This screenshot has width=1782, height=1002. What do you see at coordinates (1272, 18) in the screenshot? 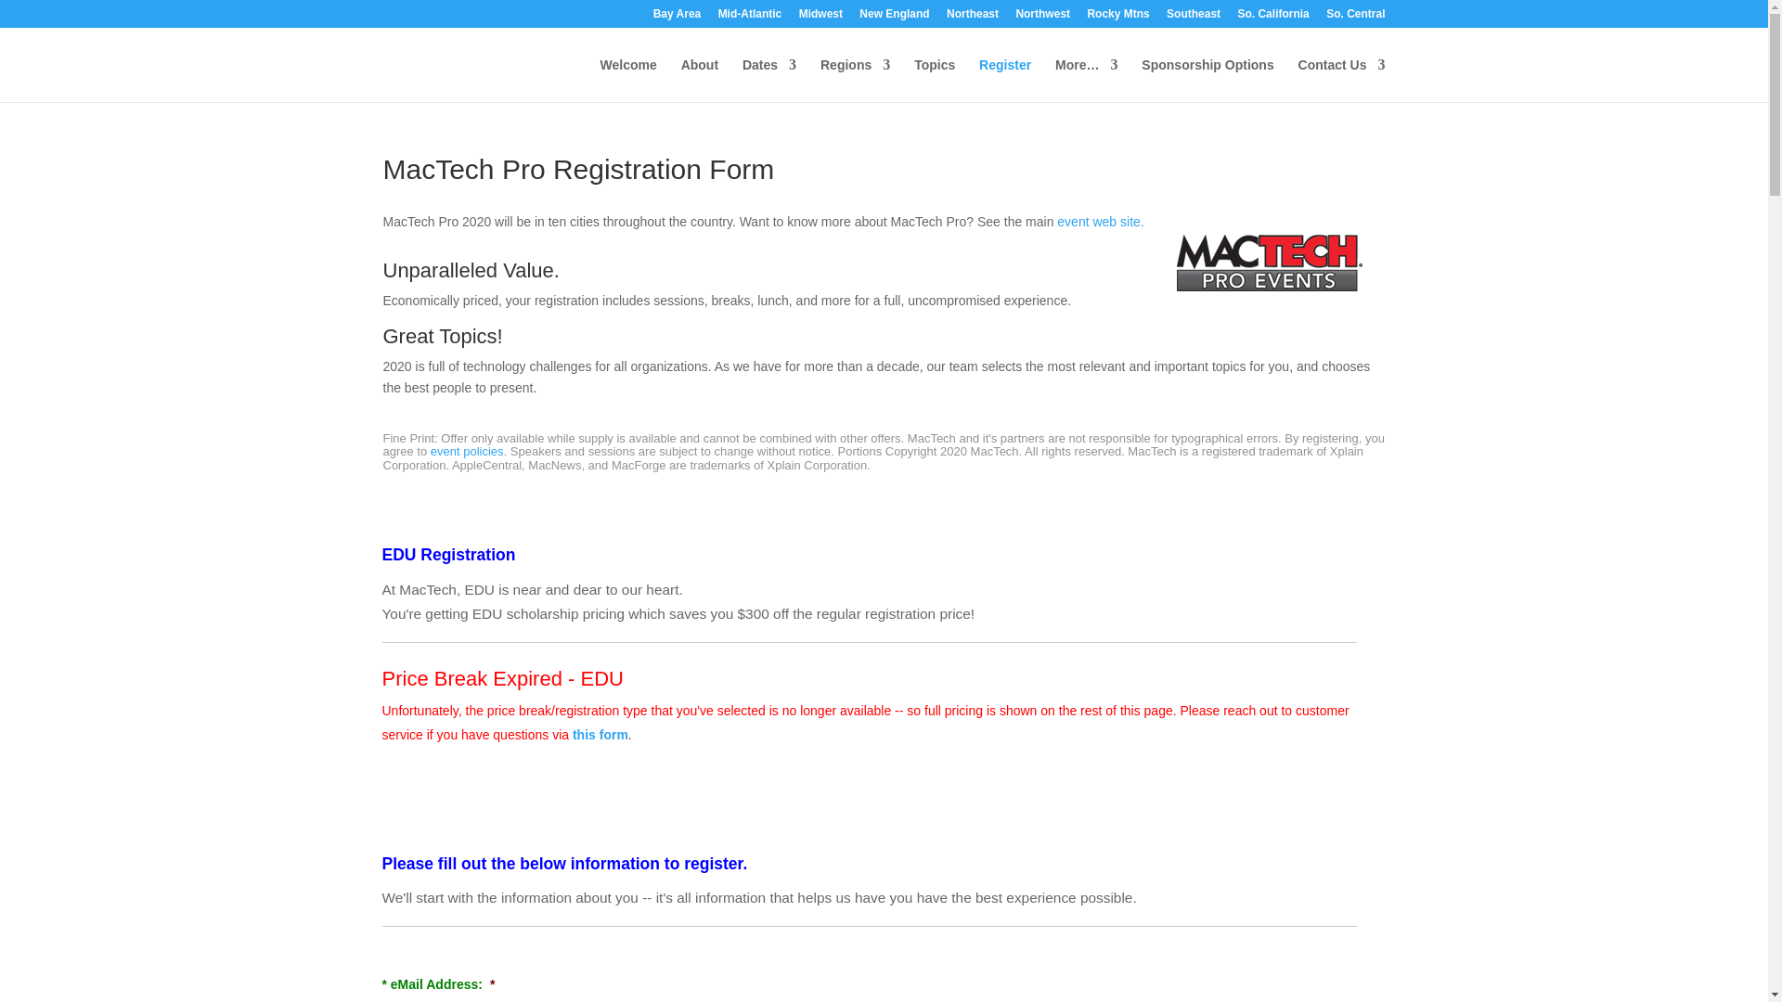
I see `So. California` at bounding box center [1272, 18].